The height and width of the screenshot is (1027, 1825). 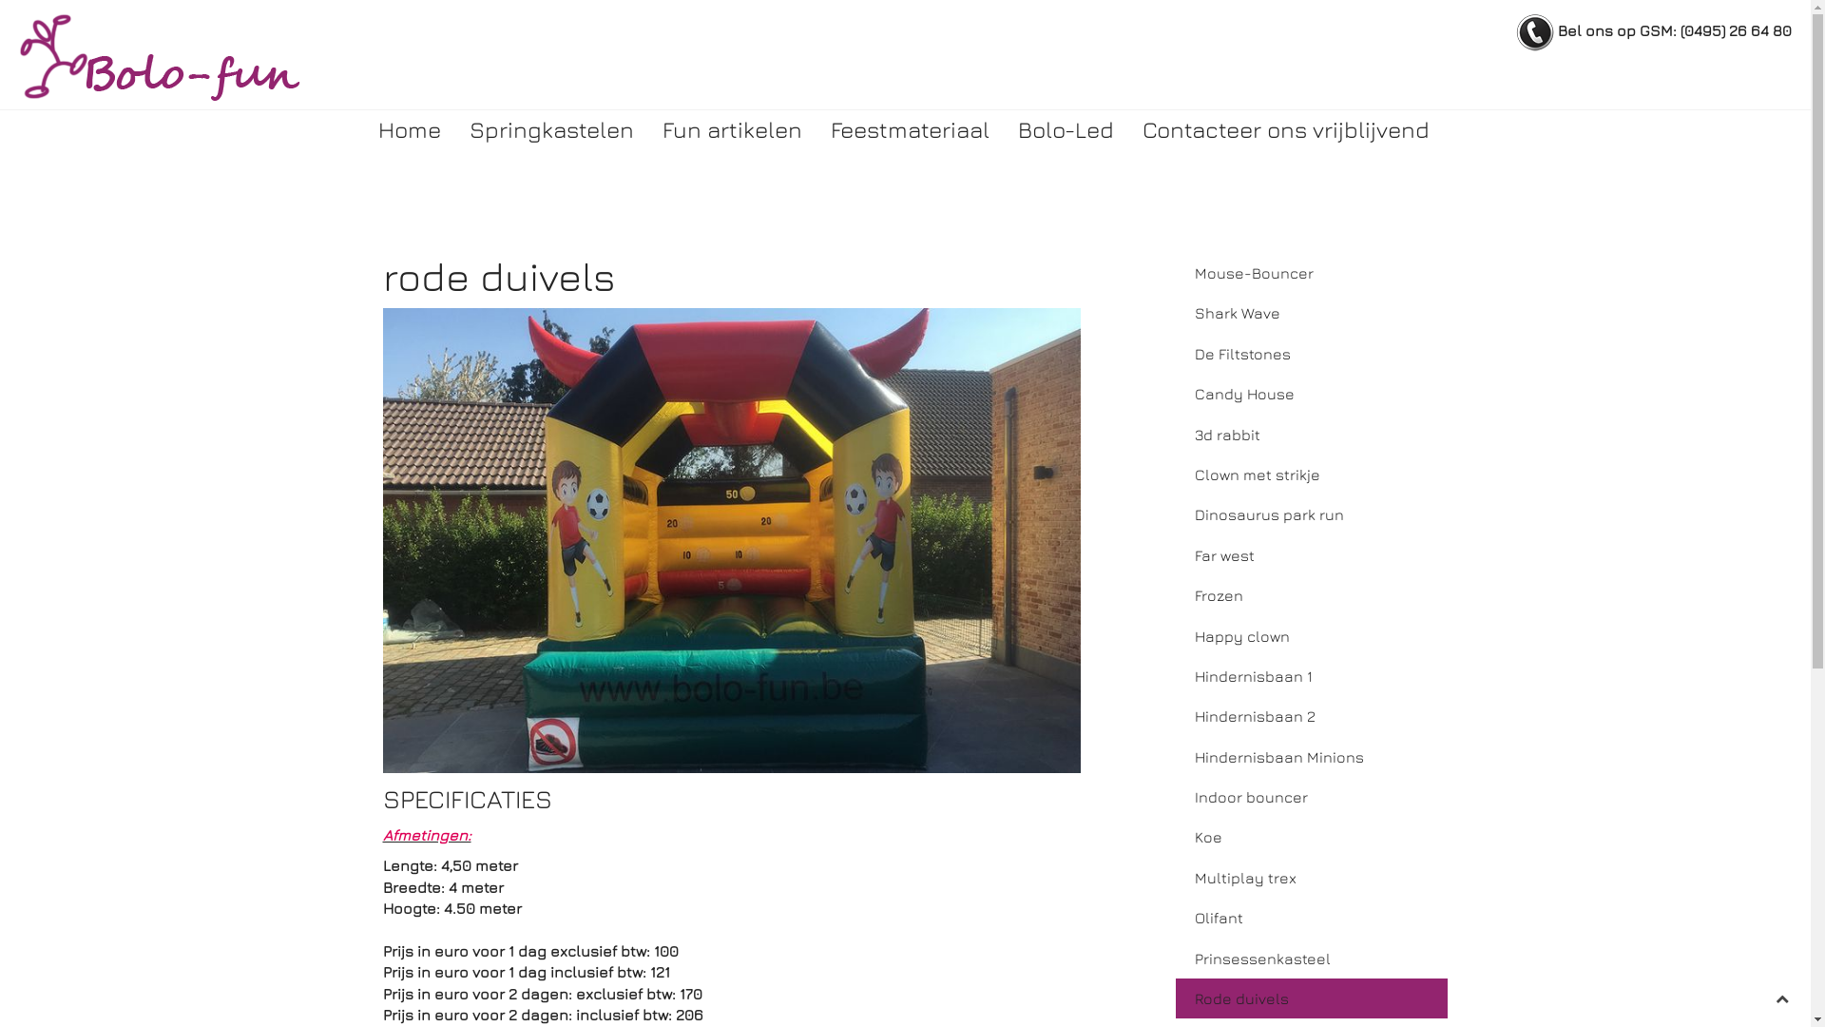 I want to click on Happy clown, so click(x=1311, y=636).